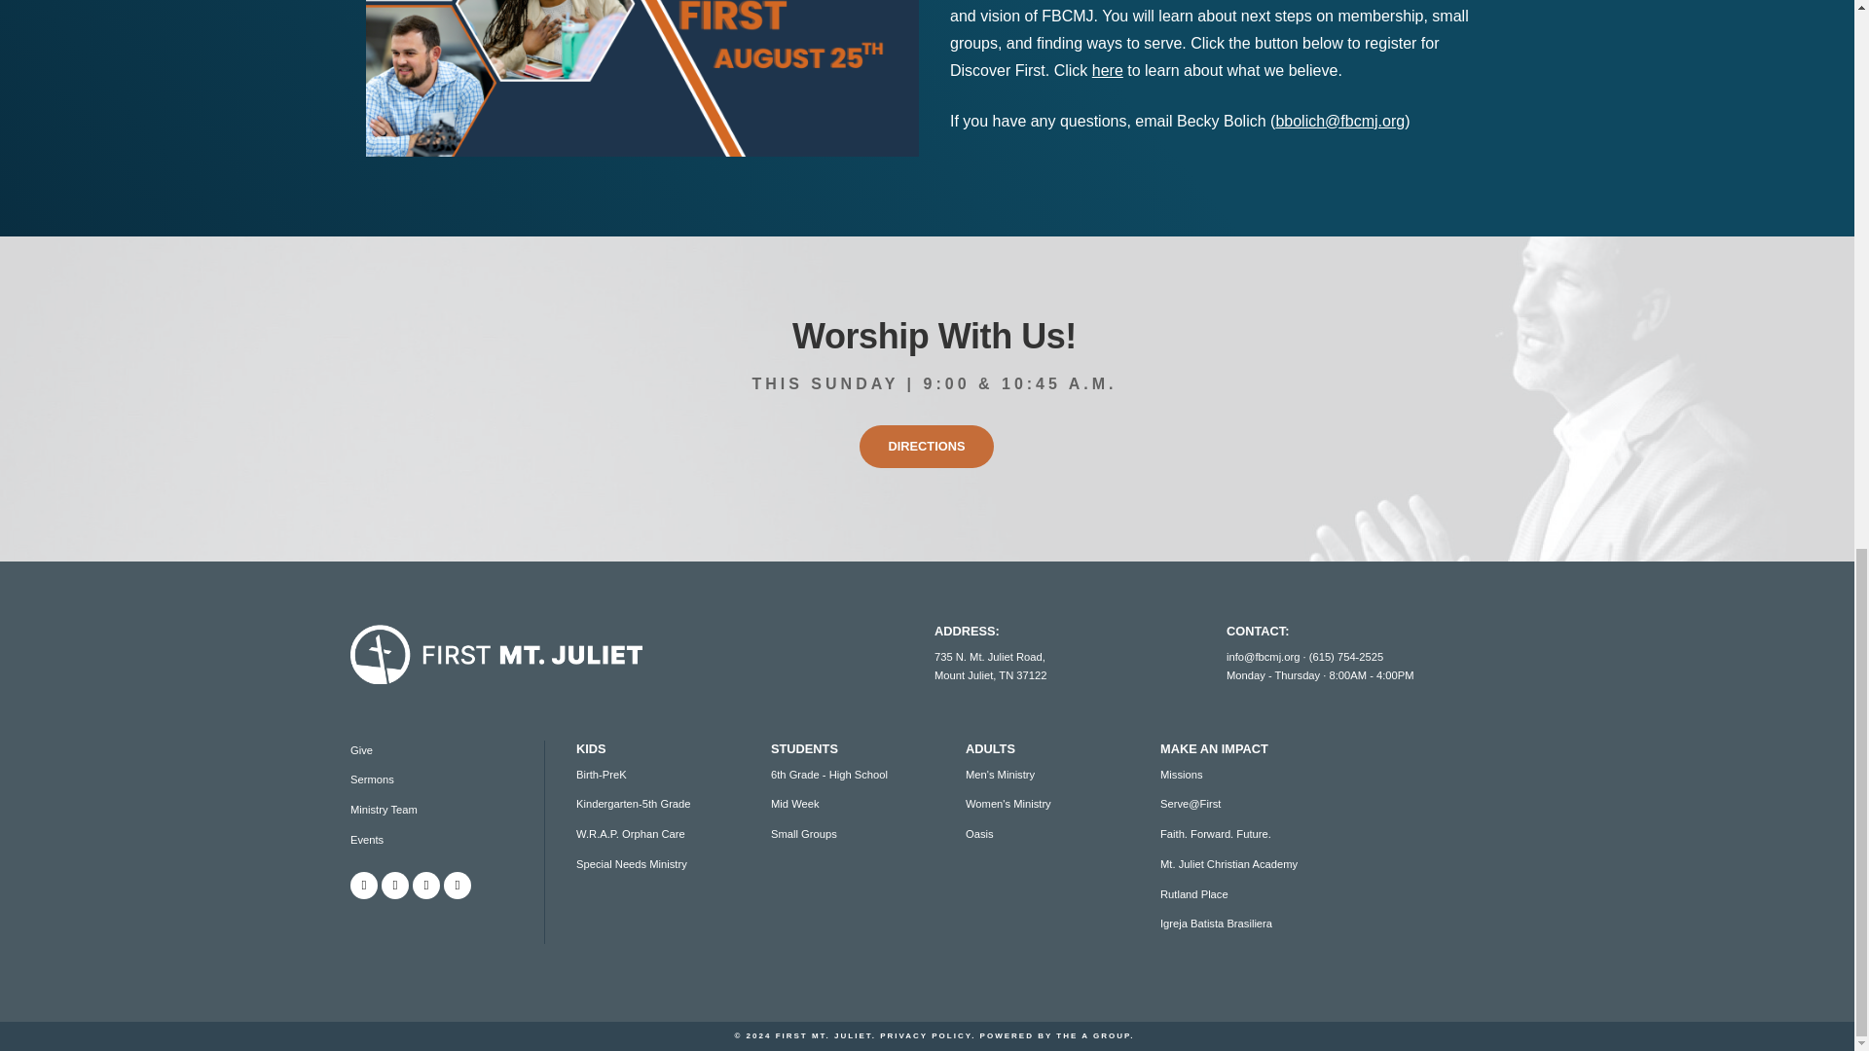 The height and width of the screenshot is (1051, 1869). I want to click on Give, so click(361, 749).